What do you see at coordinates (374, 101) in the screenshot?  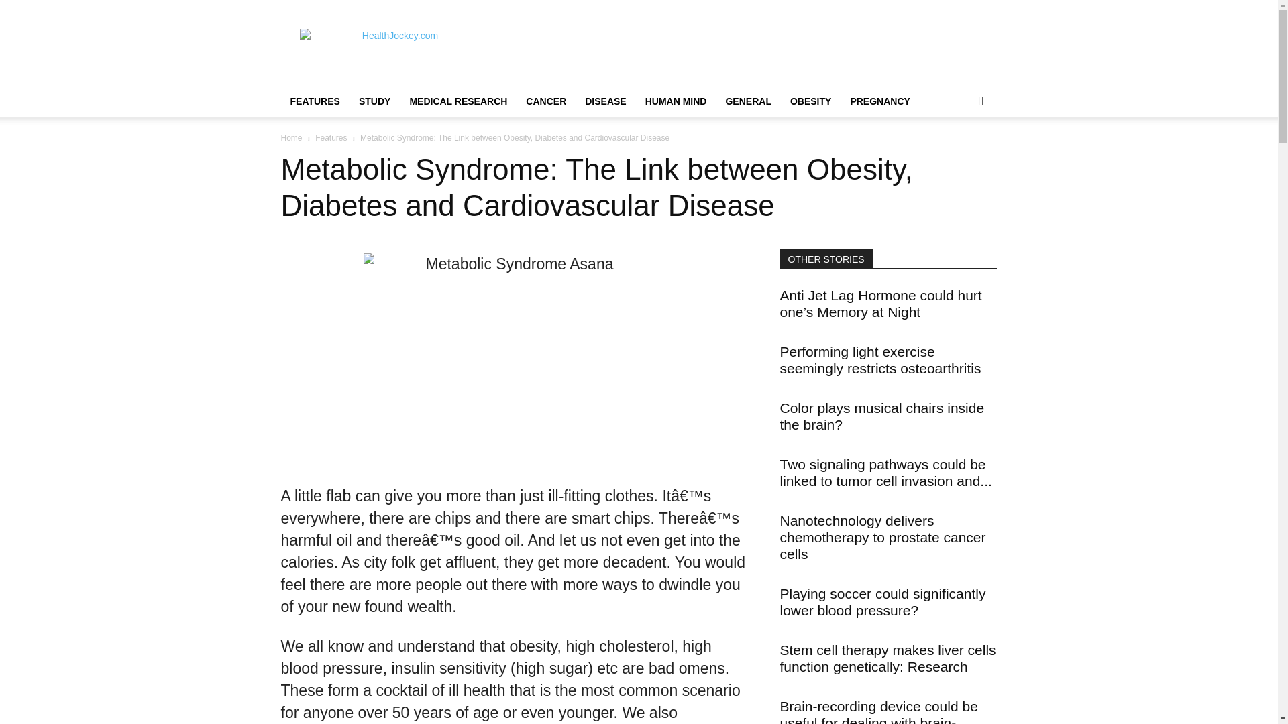 I see `STUDY` at bounding box center [374, 101].